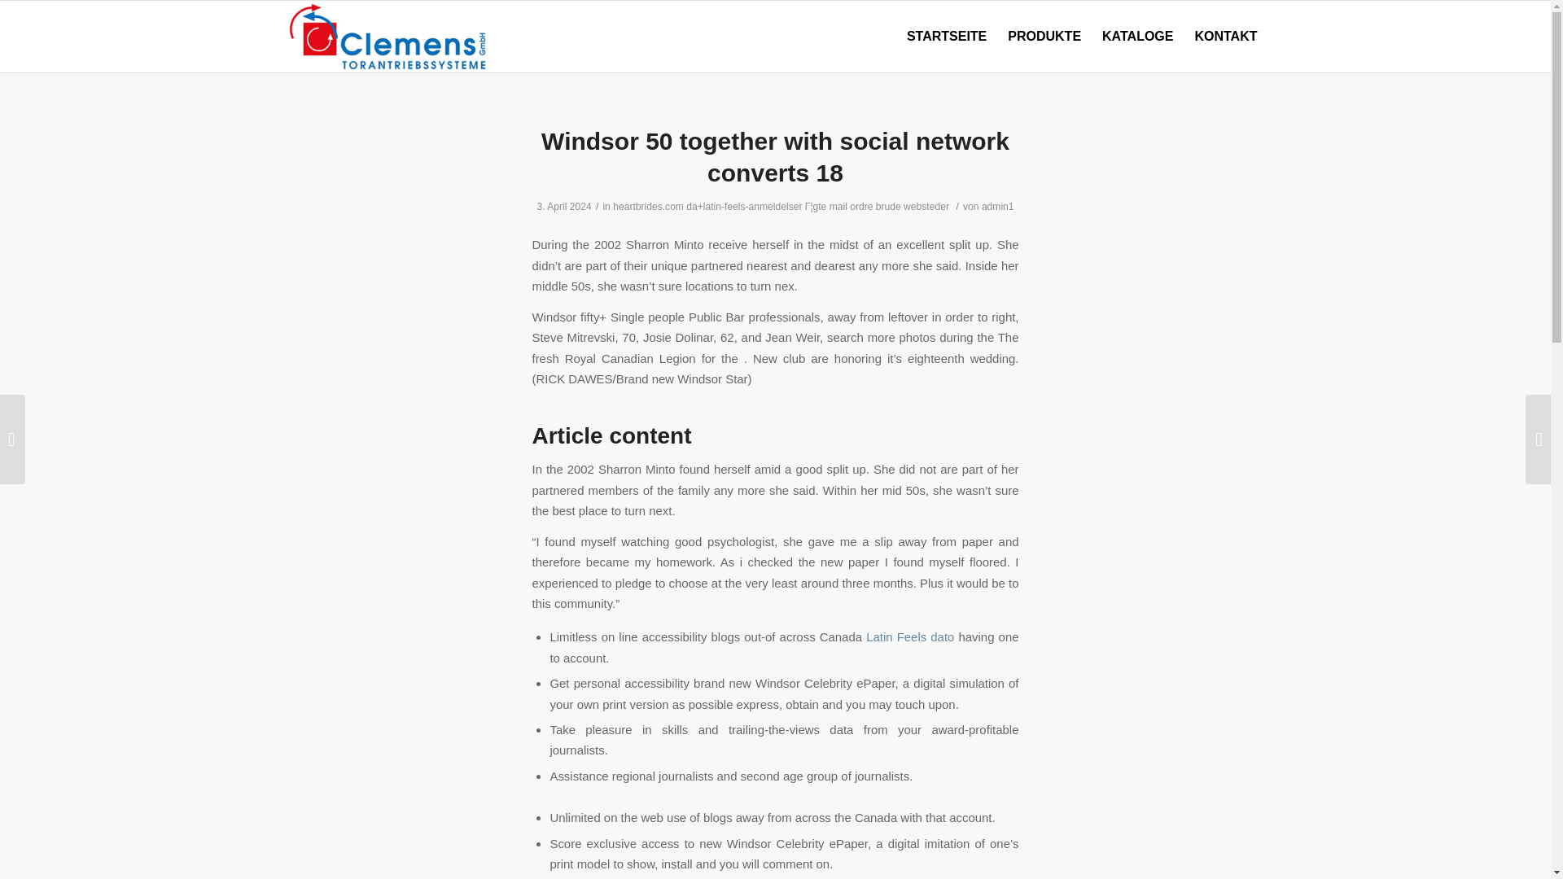  Describe the element at coordinates (998, 207) in the screenshot. I see `admin1` at that location.